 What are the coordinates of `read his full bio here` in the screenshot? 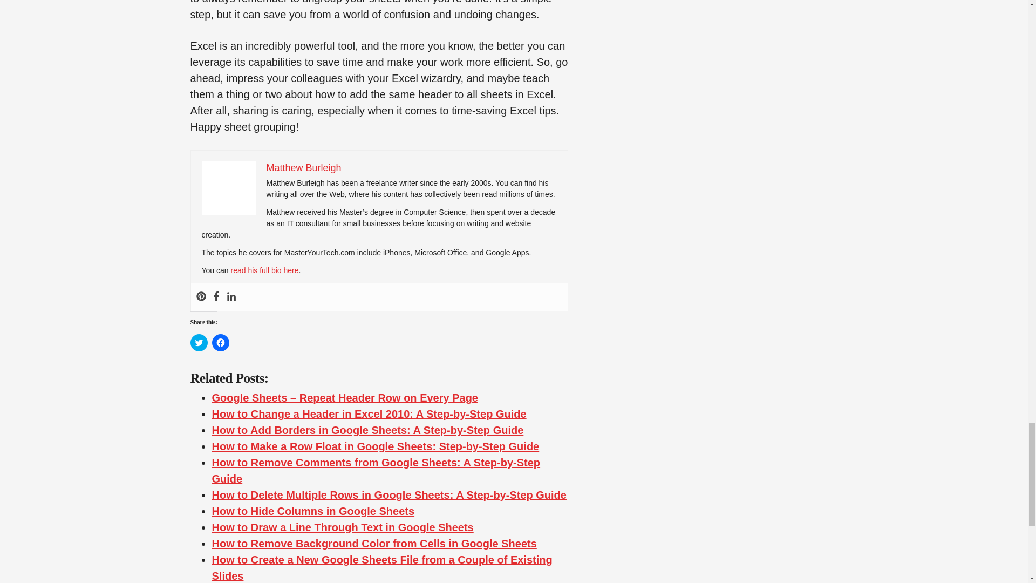 It's located at (264, 270).